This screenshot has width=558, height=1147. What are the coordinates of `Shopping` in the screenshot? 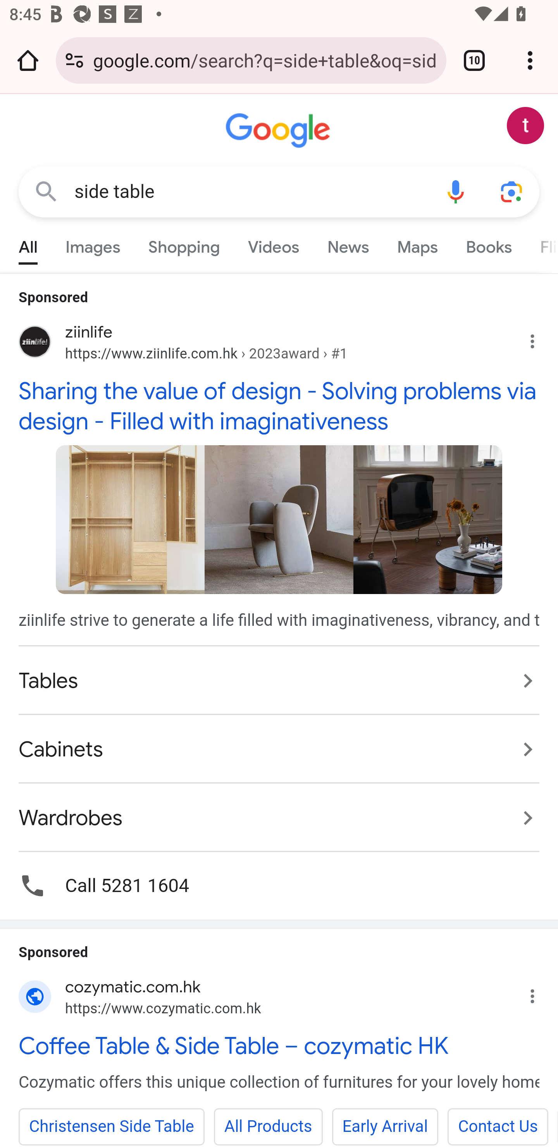 It's located at (184, 244).